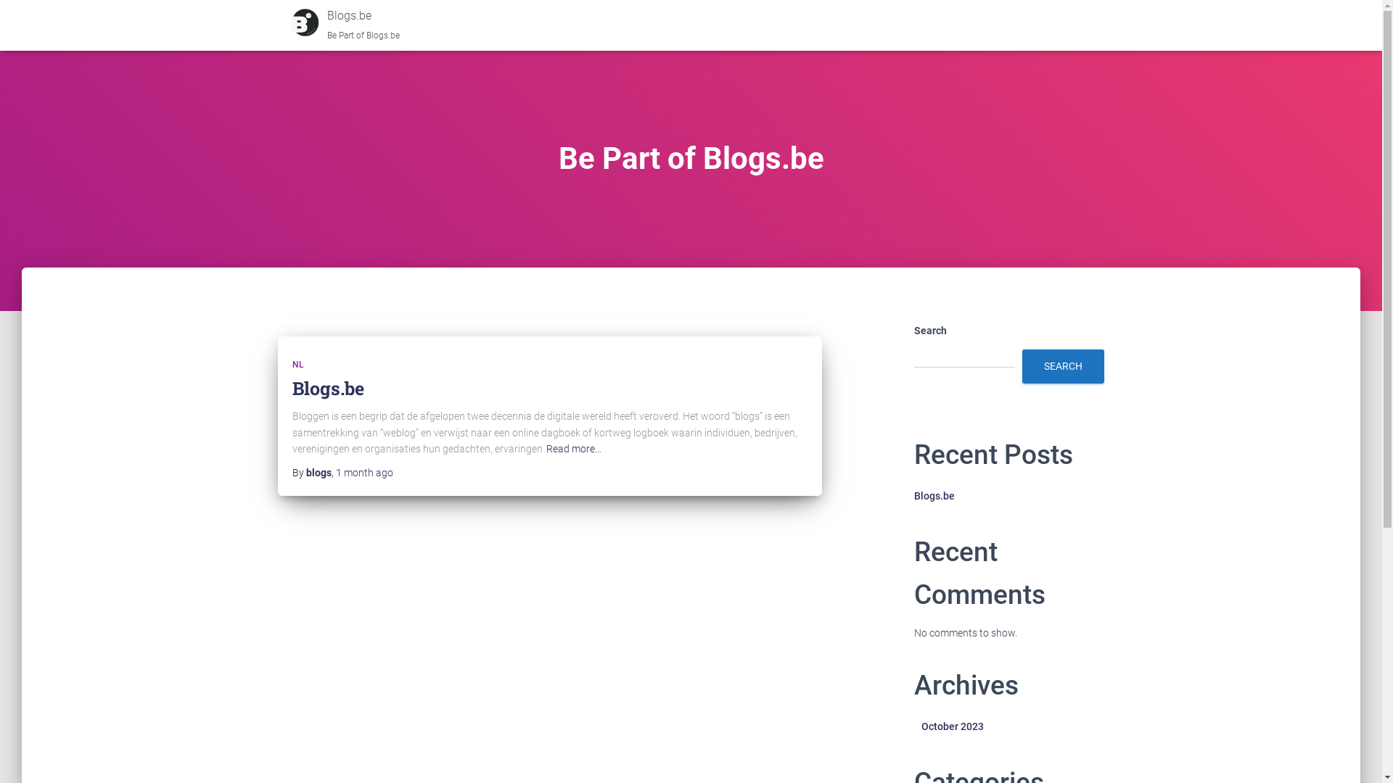 The width and height of the screenshot is (1393, 783). What do you see at coordinates (953, 726) in the screenshot?
I see `October 2023` at bounding box center [953, 726].